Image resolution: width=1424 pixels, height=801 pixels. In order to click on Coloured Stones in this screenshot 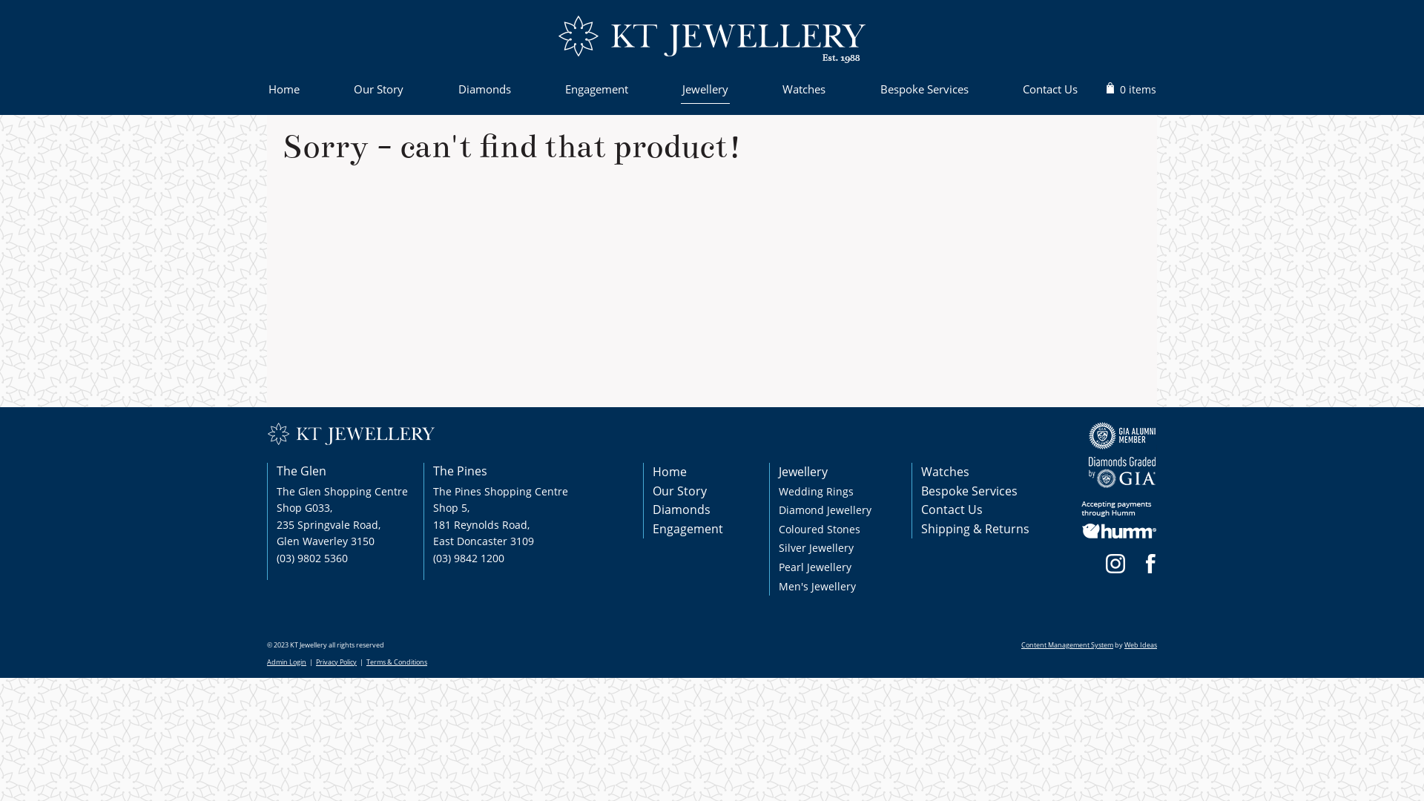, I will do `click(820, 530)`.